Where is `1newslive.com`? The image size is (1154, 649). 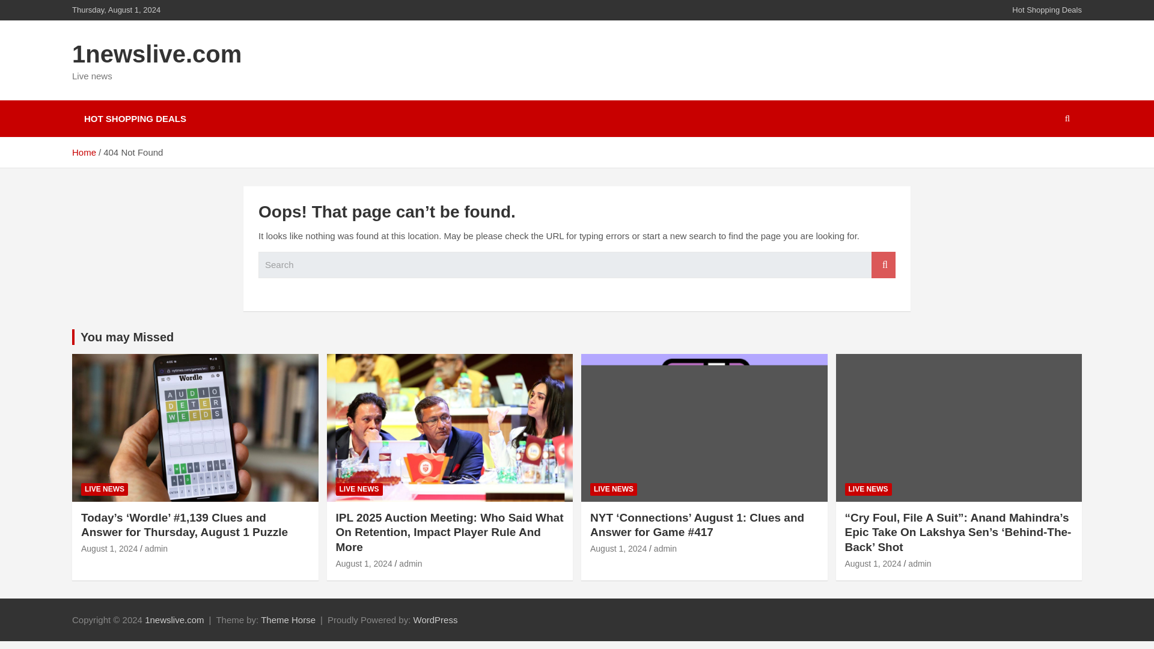
1newslive.com is located at coordinates (156, 54).